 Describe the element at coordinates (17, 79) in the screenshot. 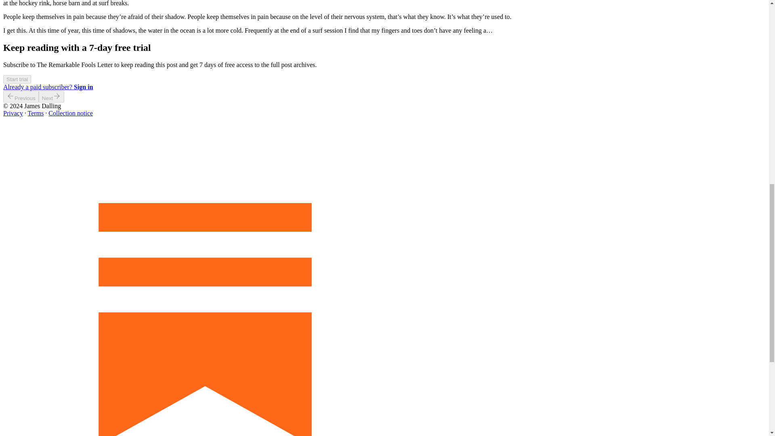

I see `Start trial` at that location.